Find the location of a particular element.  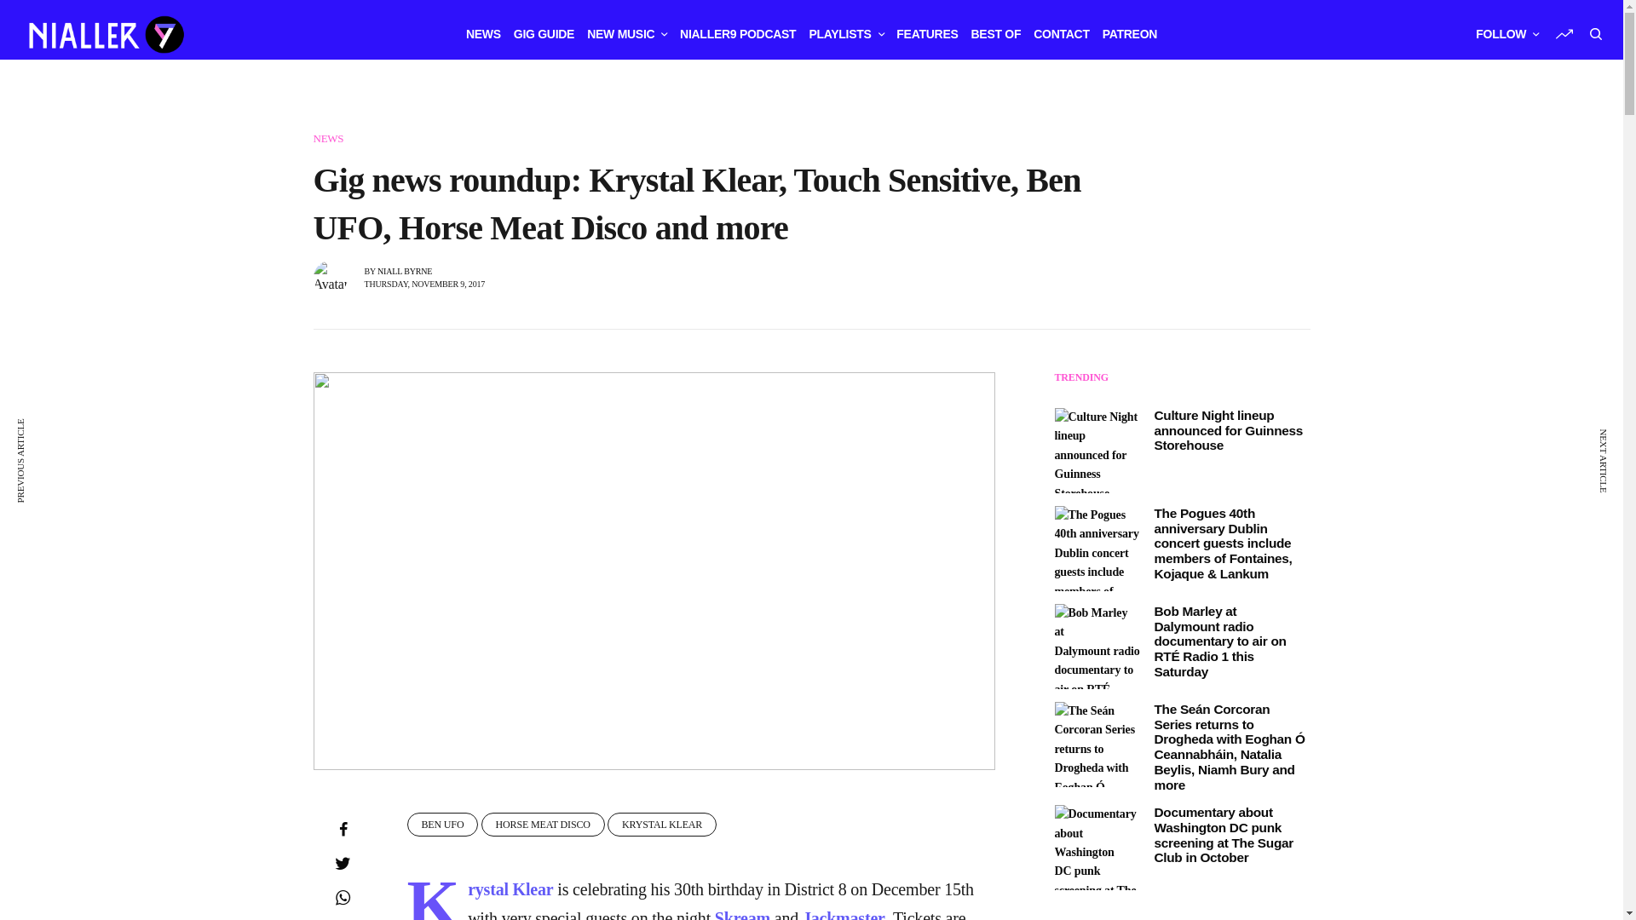

Playlists is located at coordinates (845, 34).